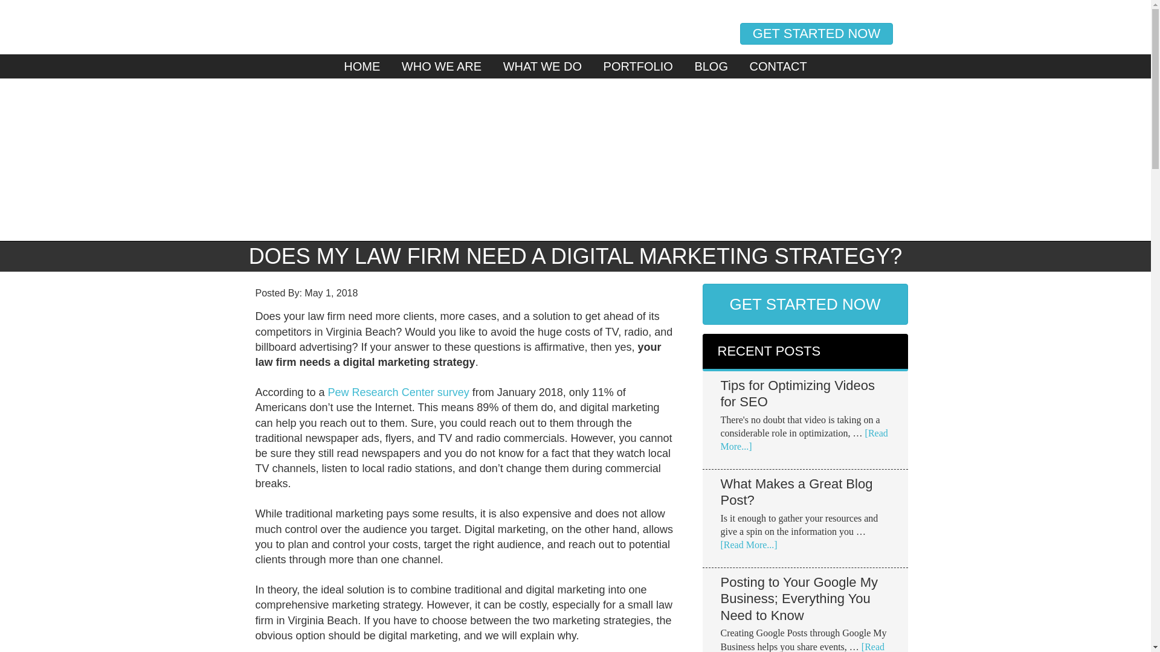 The height and width of the screenshot is (652, 1160). What do you see at coordinates (804, 304) in the screenshot?
I see `GET STARTED NOW` at bounding box center [804, 304].